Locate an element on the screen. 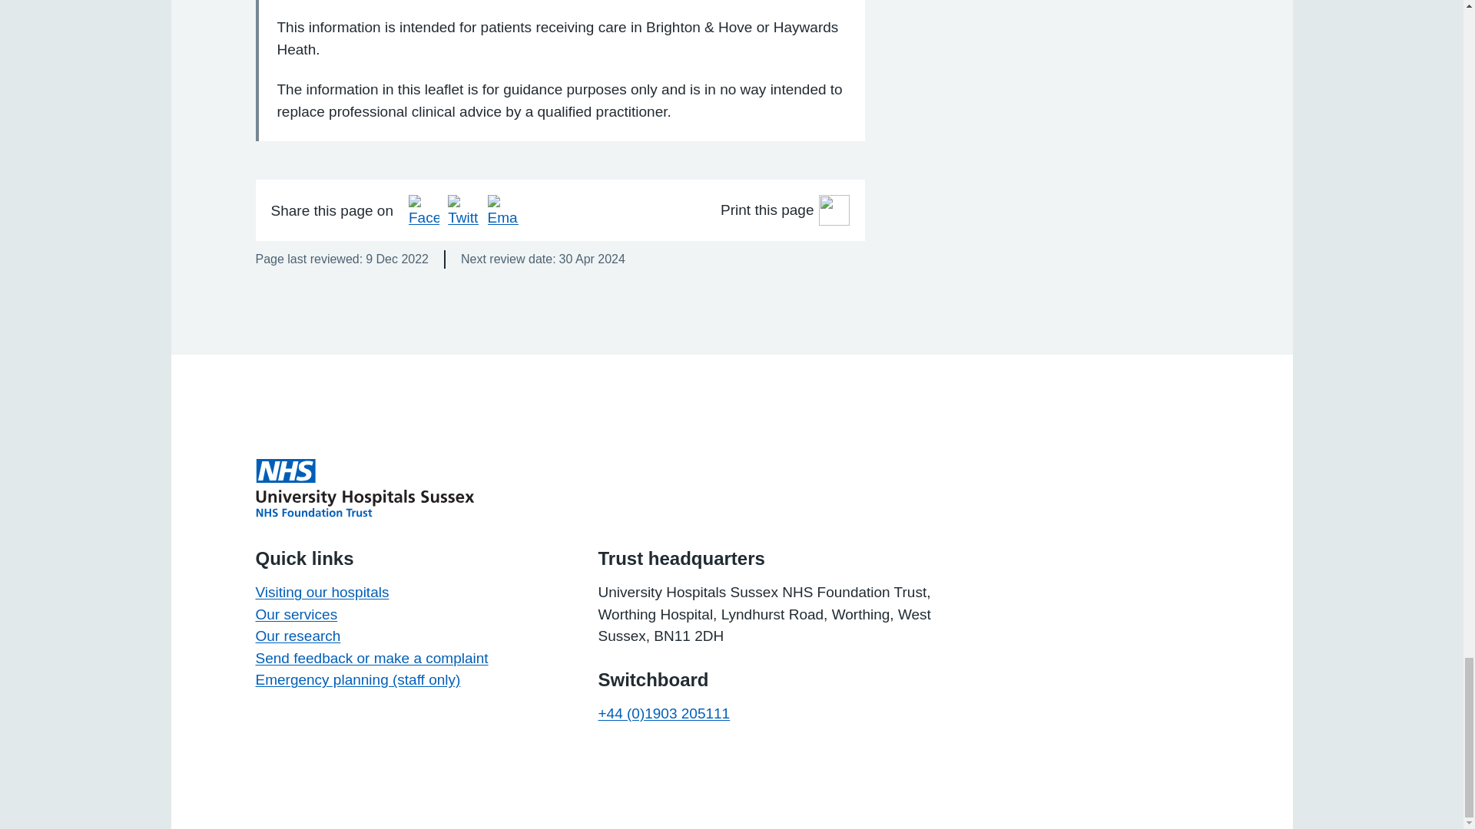  Share via Email is located at coordinates (503, 210).